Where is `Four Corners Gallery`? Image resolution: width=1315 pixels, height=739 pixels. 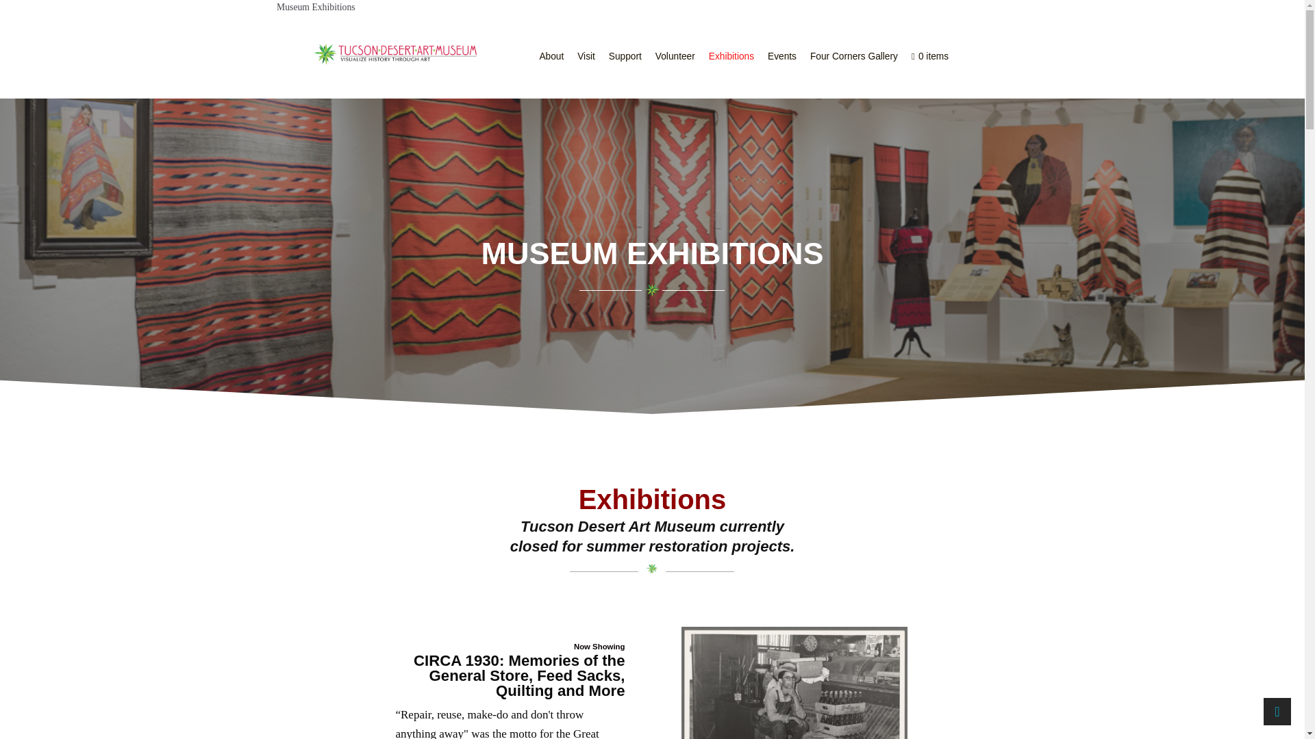
Four Corners Gallery is located at coordinates (853, 56).